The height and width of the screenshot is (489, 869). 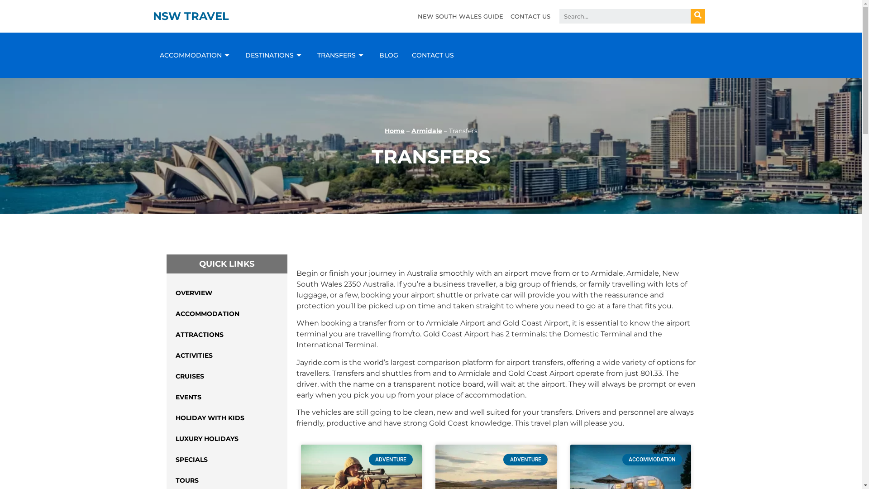 I want to click on CONTACT US, so click(x=530, y=16).